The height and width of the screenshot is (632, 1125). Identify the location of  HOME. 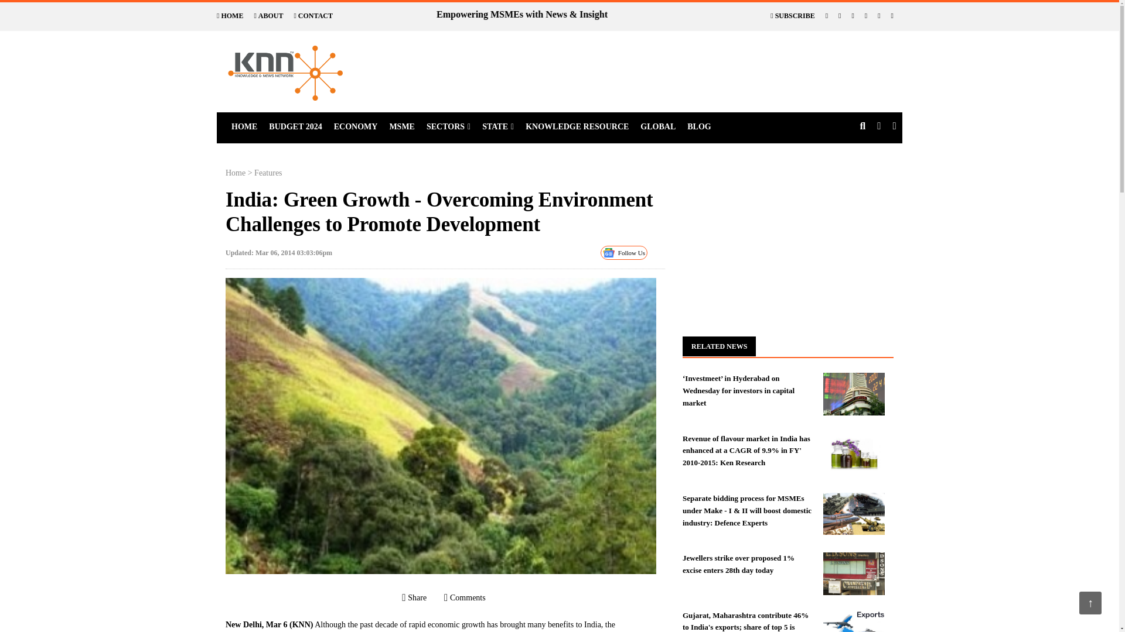
(230, 15).